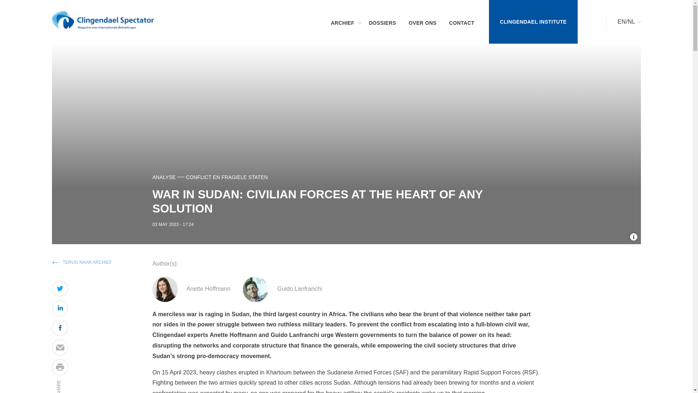 Image resolution: width=698 pixels, height=393 pixels. What do you see at coordinates (292, 282) in the screenshot?
I see `Guido Lanfranchi` at bounding box center [292, 282].